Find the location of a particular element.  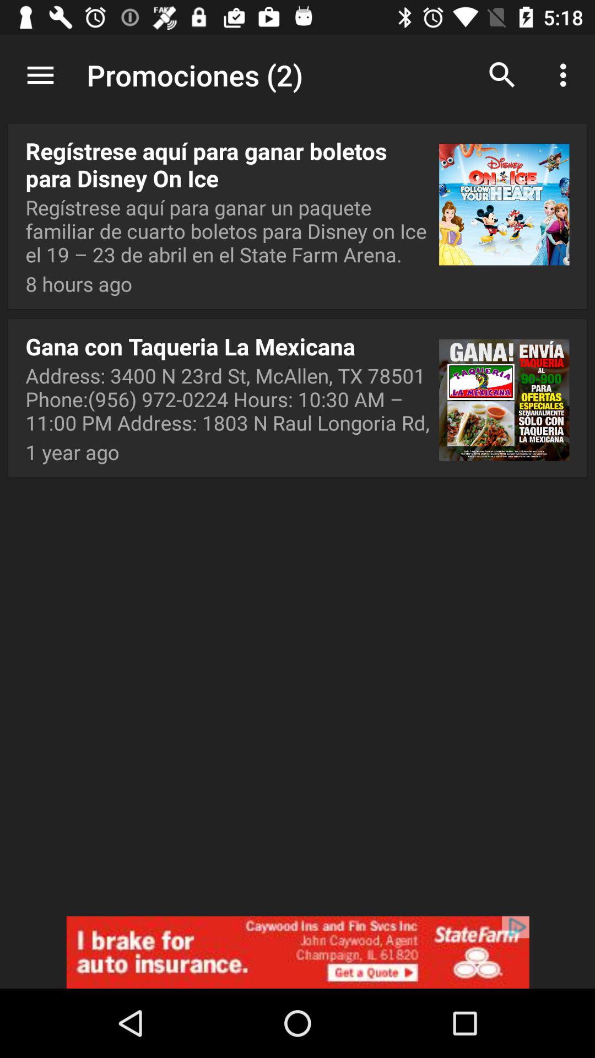

adverdisment notification is located at coordinates (297, 952).